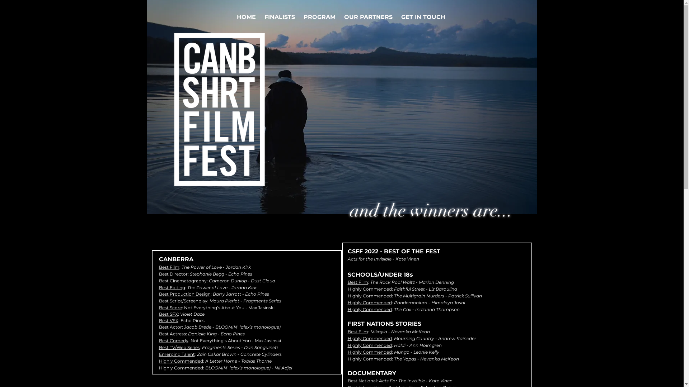  I want to click on OUR PARTNERS, so click(368, 17).